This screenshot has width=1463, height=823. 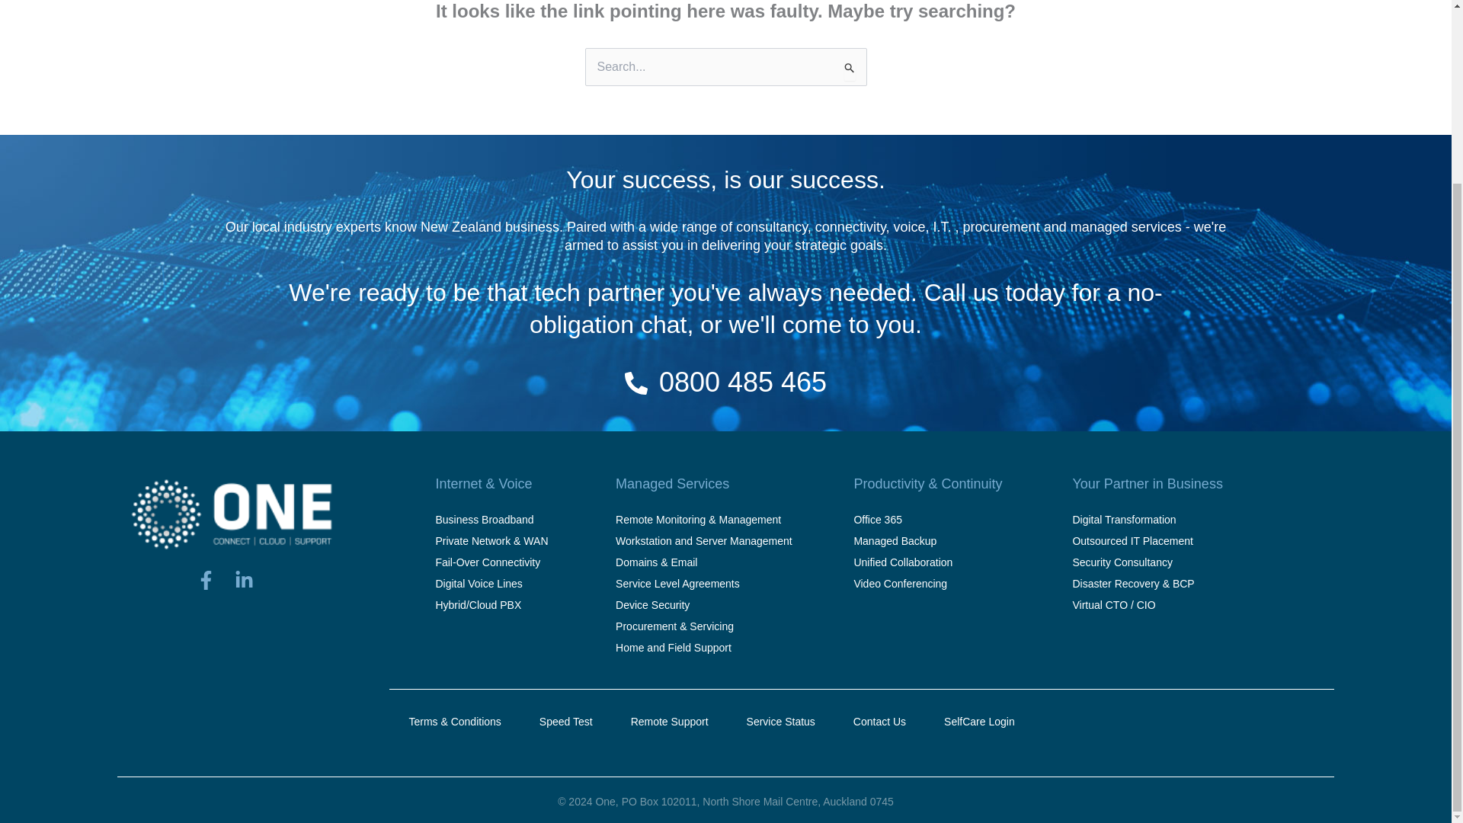 I want to click on Workstation and Server Management, so click(x=704, y=540).